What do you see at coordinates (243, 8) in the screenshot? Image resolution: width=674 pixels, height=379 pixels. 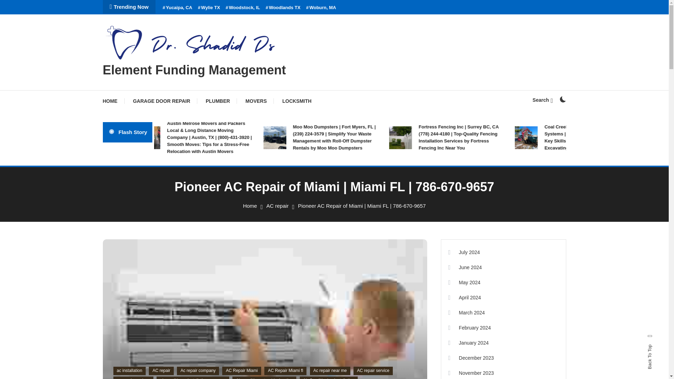 I see `Woodstock, IL` at bounding box center [243, 8].